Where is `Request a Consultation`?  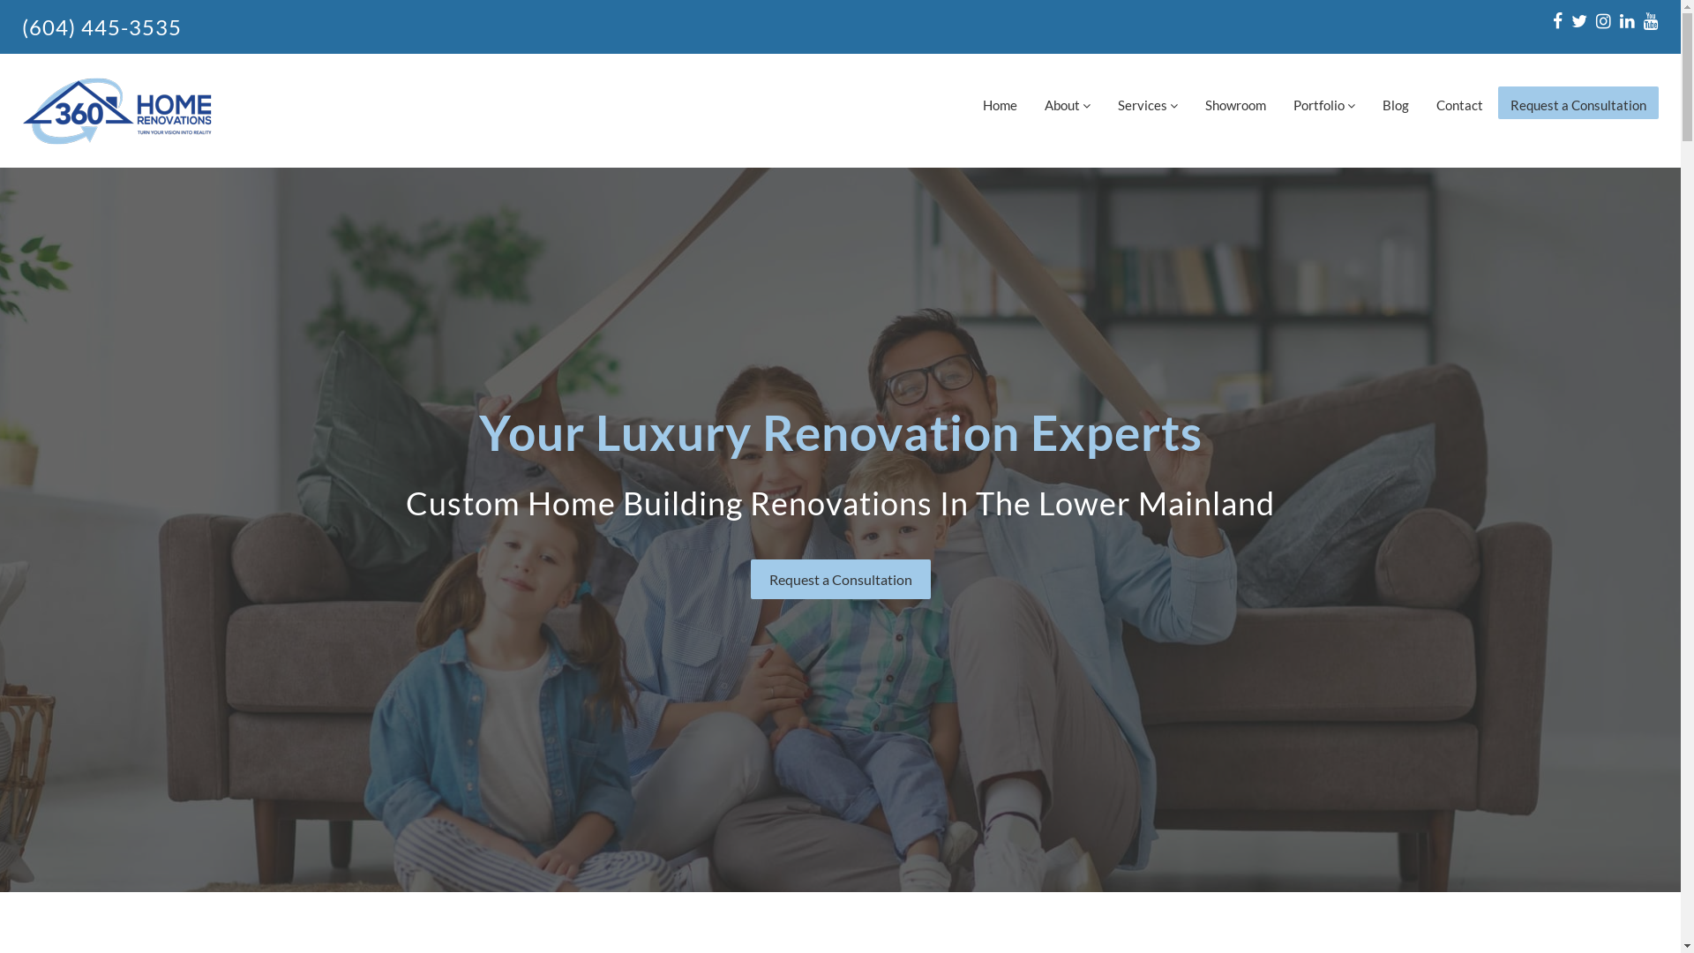
Request a Consultation is located at coordinates (1578, 102).